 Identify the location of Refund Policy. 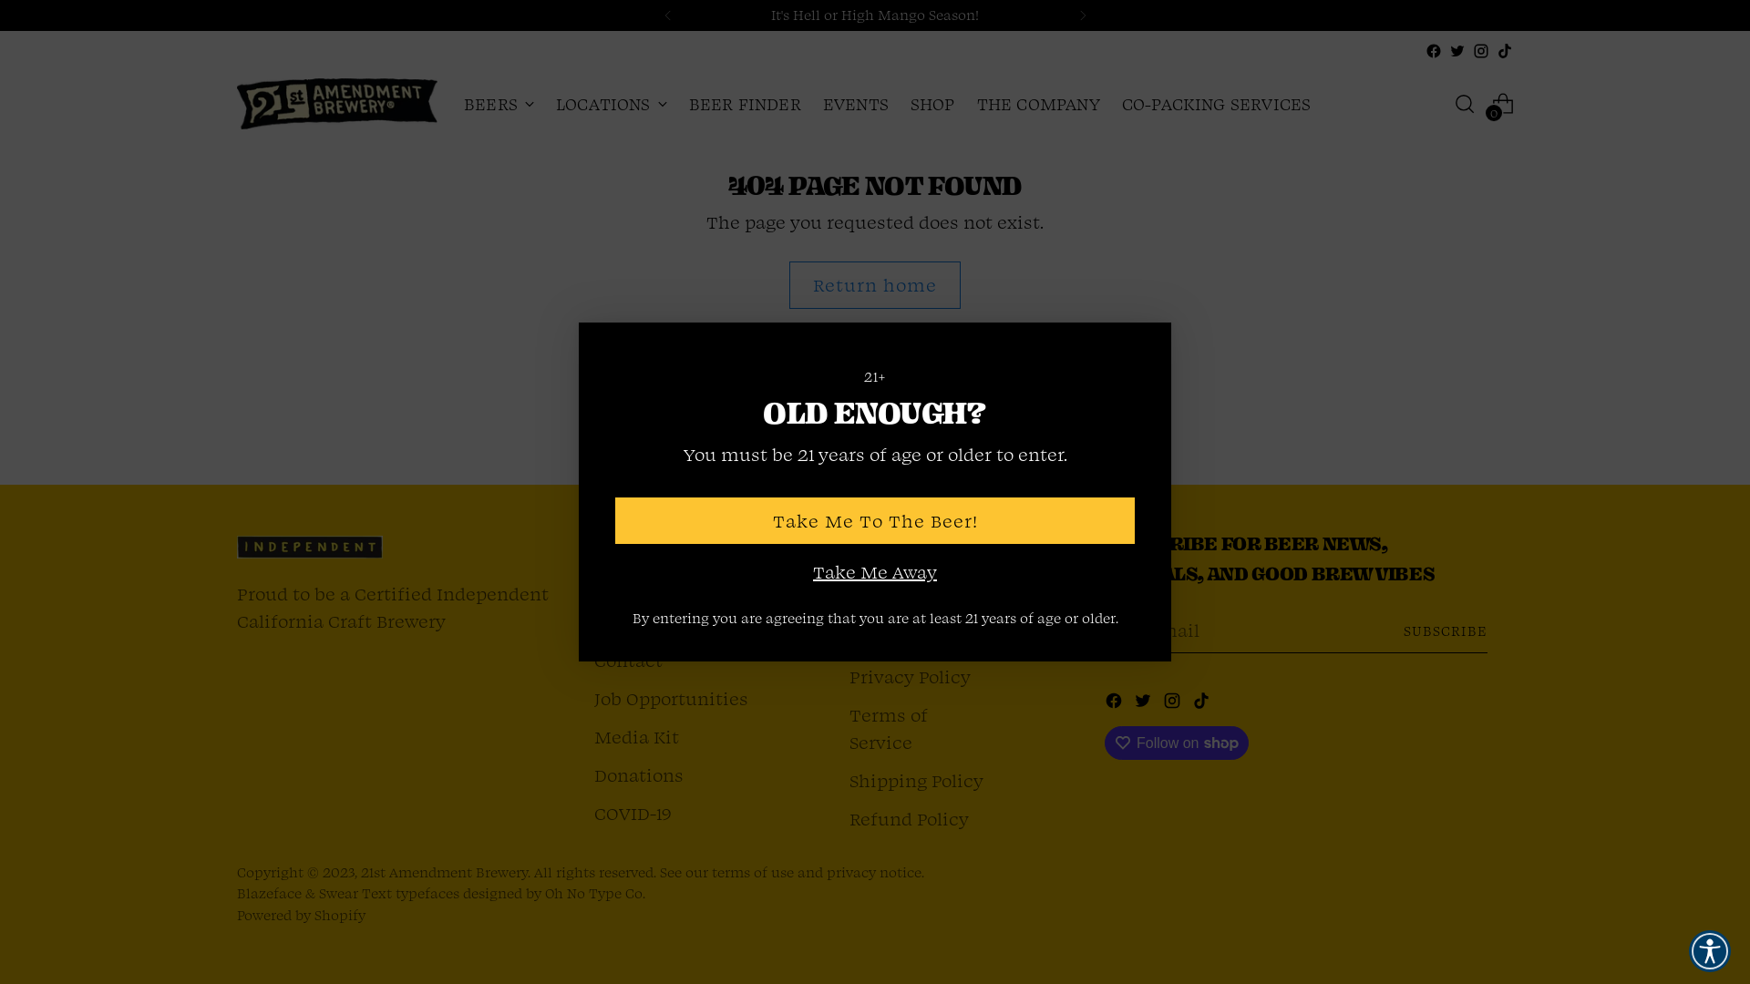
(910, 818).